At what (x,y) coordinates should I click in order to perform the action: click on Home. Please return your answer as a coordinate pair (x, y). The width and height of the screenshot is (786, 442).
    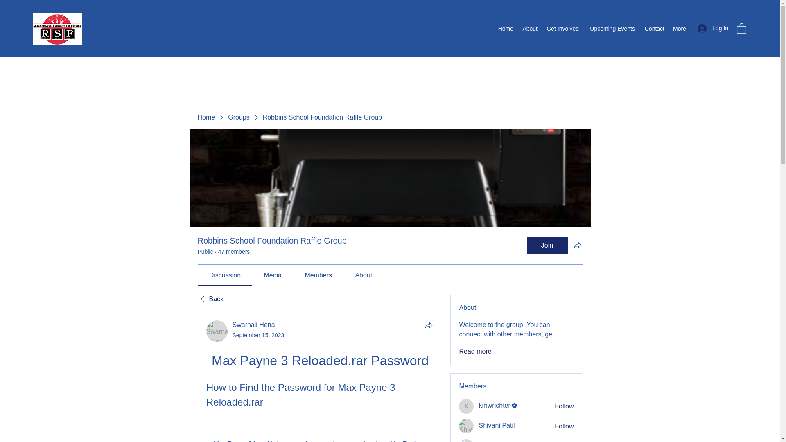
    Looking at the image, I should click on (505, 29).